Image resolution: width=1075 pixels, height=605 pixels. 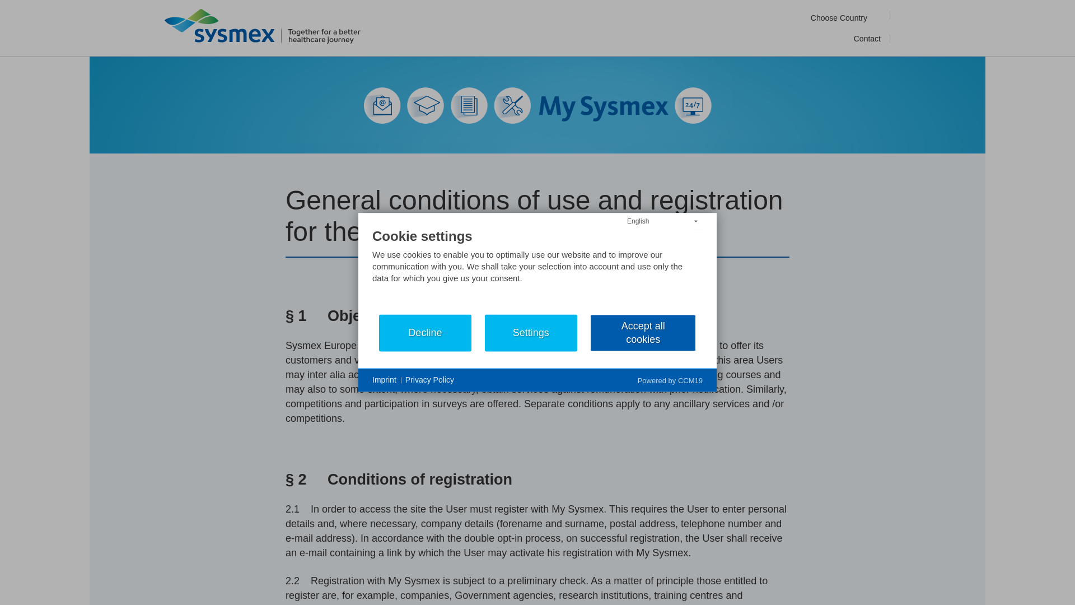 What do you see at coordinates (845, 18) in the screenshot?
I see `Choose Country` at bounding box center [845, 18].